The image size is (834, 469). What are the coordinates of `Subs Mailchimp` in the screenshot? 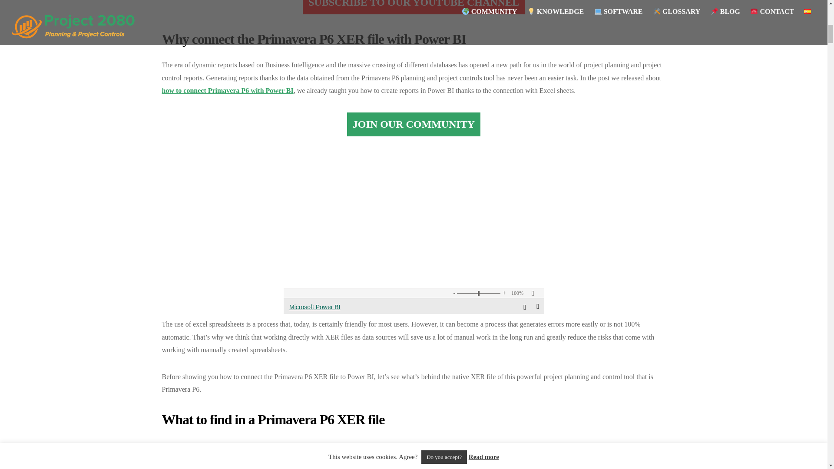 It's located at (414, 232).